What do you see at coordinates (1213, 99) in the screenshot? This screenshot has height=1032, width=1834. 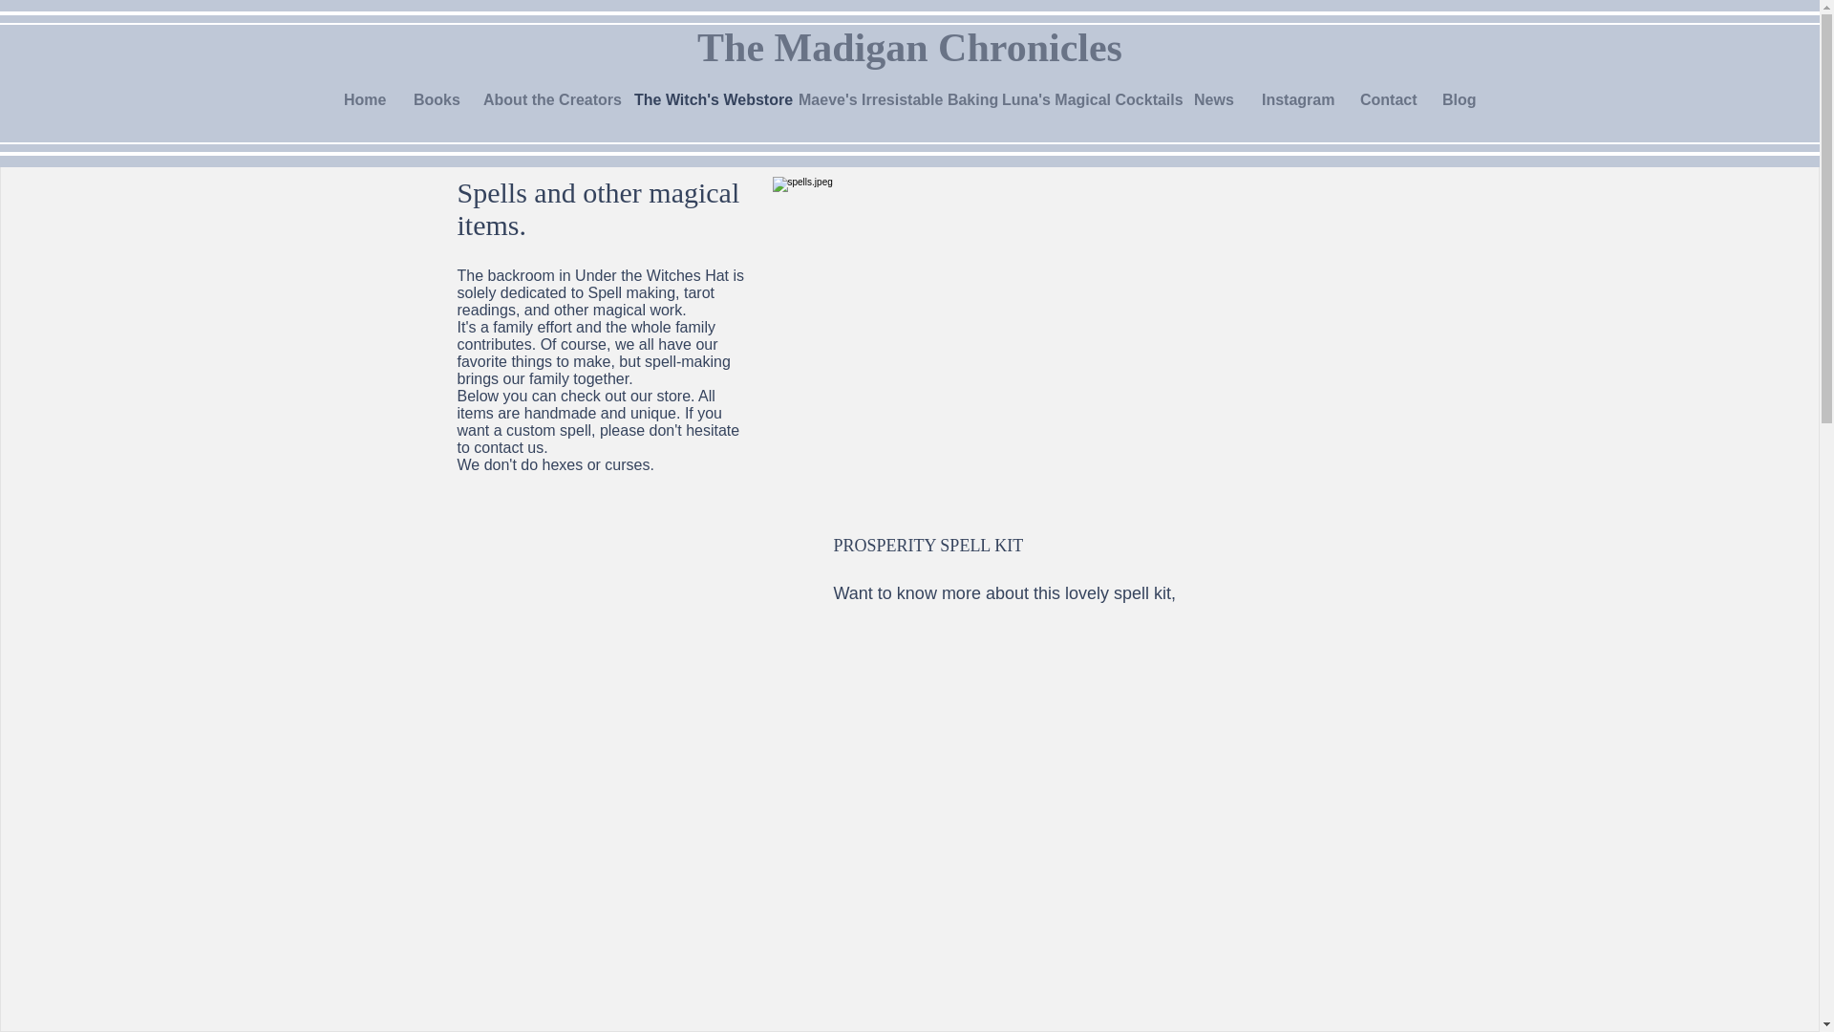 I see `News` at bounding box center [1213, 99].